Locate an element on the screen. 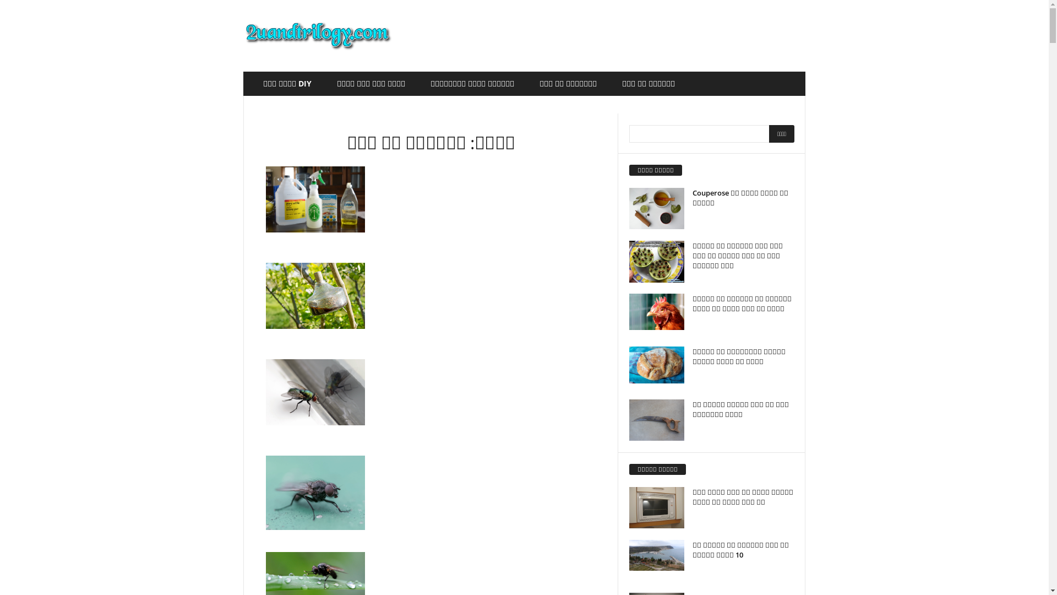 The height and width of the screenshot is (595, 1057). 2uandtrilogy.com is located at coordinates (318, 36).